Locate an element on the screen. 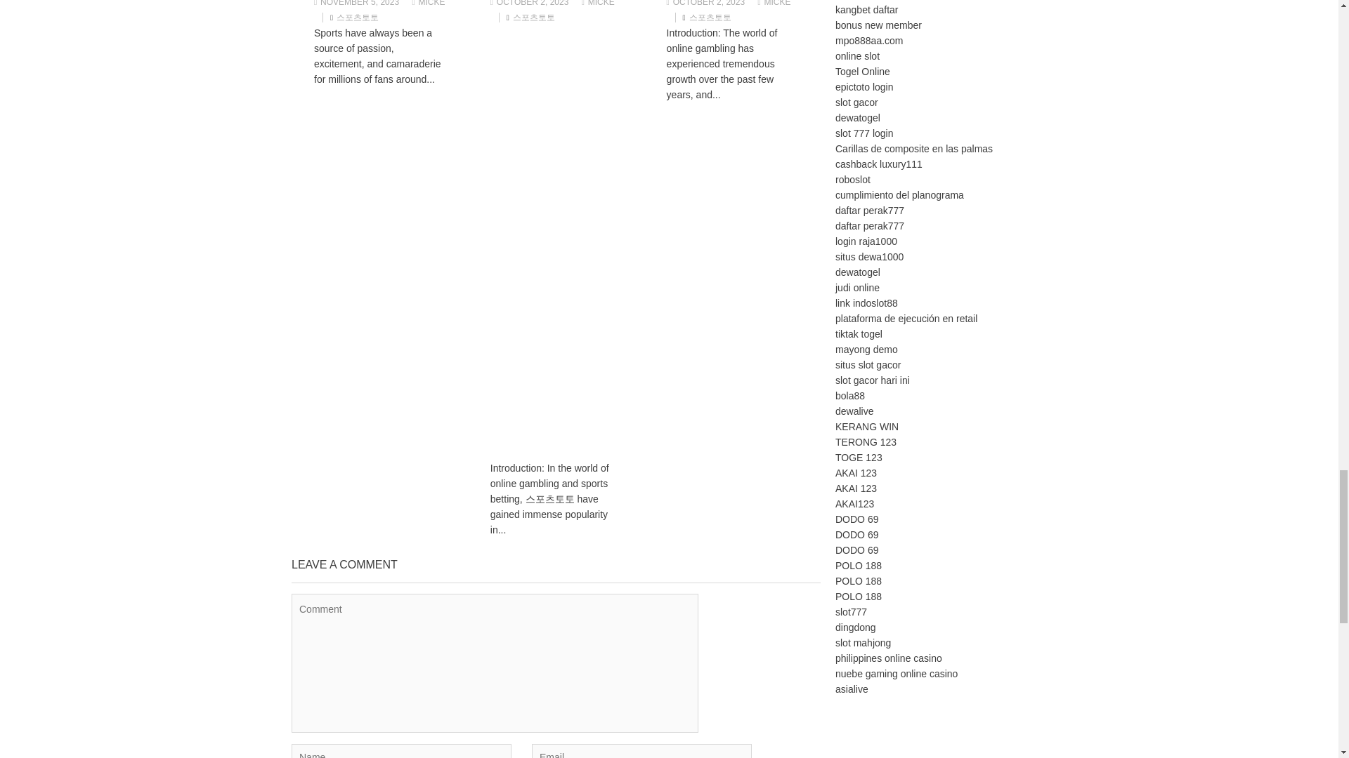  OCTOBER 2, 2023 is located at coordinates (530, 3).